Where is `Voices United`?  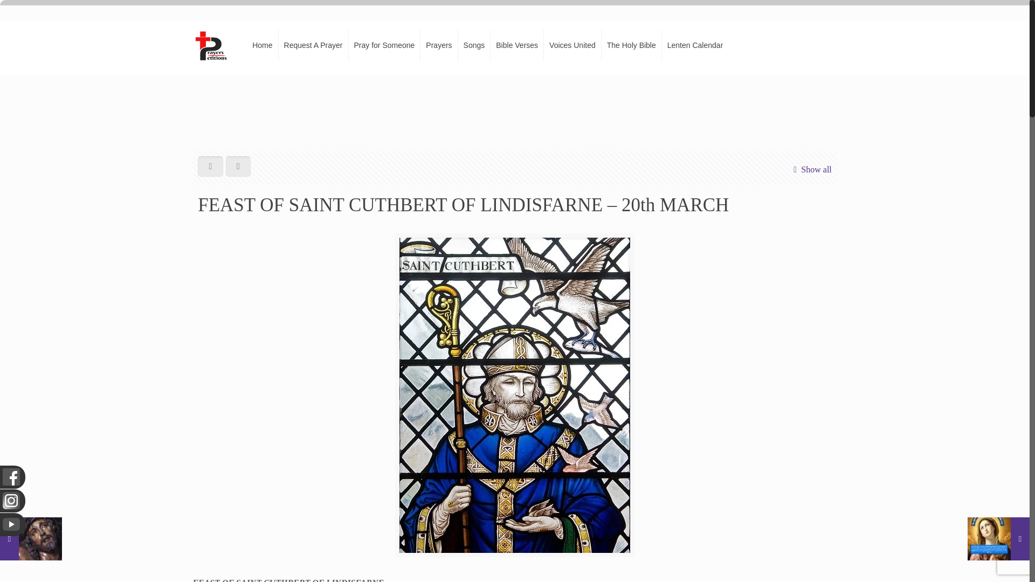
Voices United is located at coordinates (572, 45).